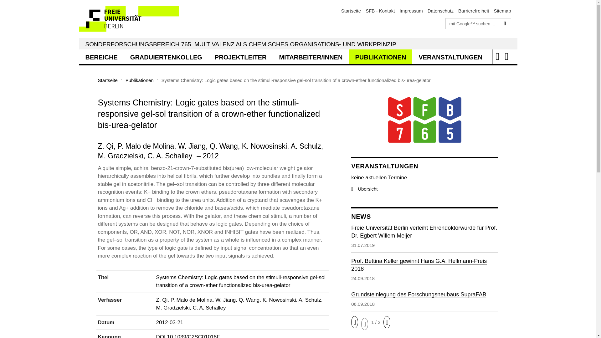 The width and height of the screenshot is (601, 338). I want to click on BEREICHE, so click(101, 57).